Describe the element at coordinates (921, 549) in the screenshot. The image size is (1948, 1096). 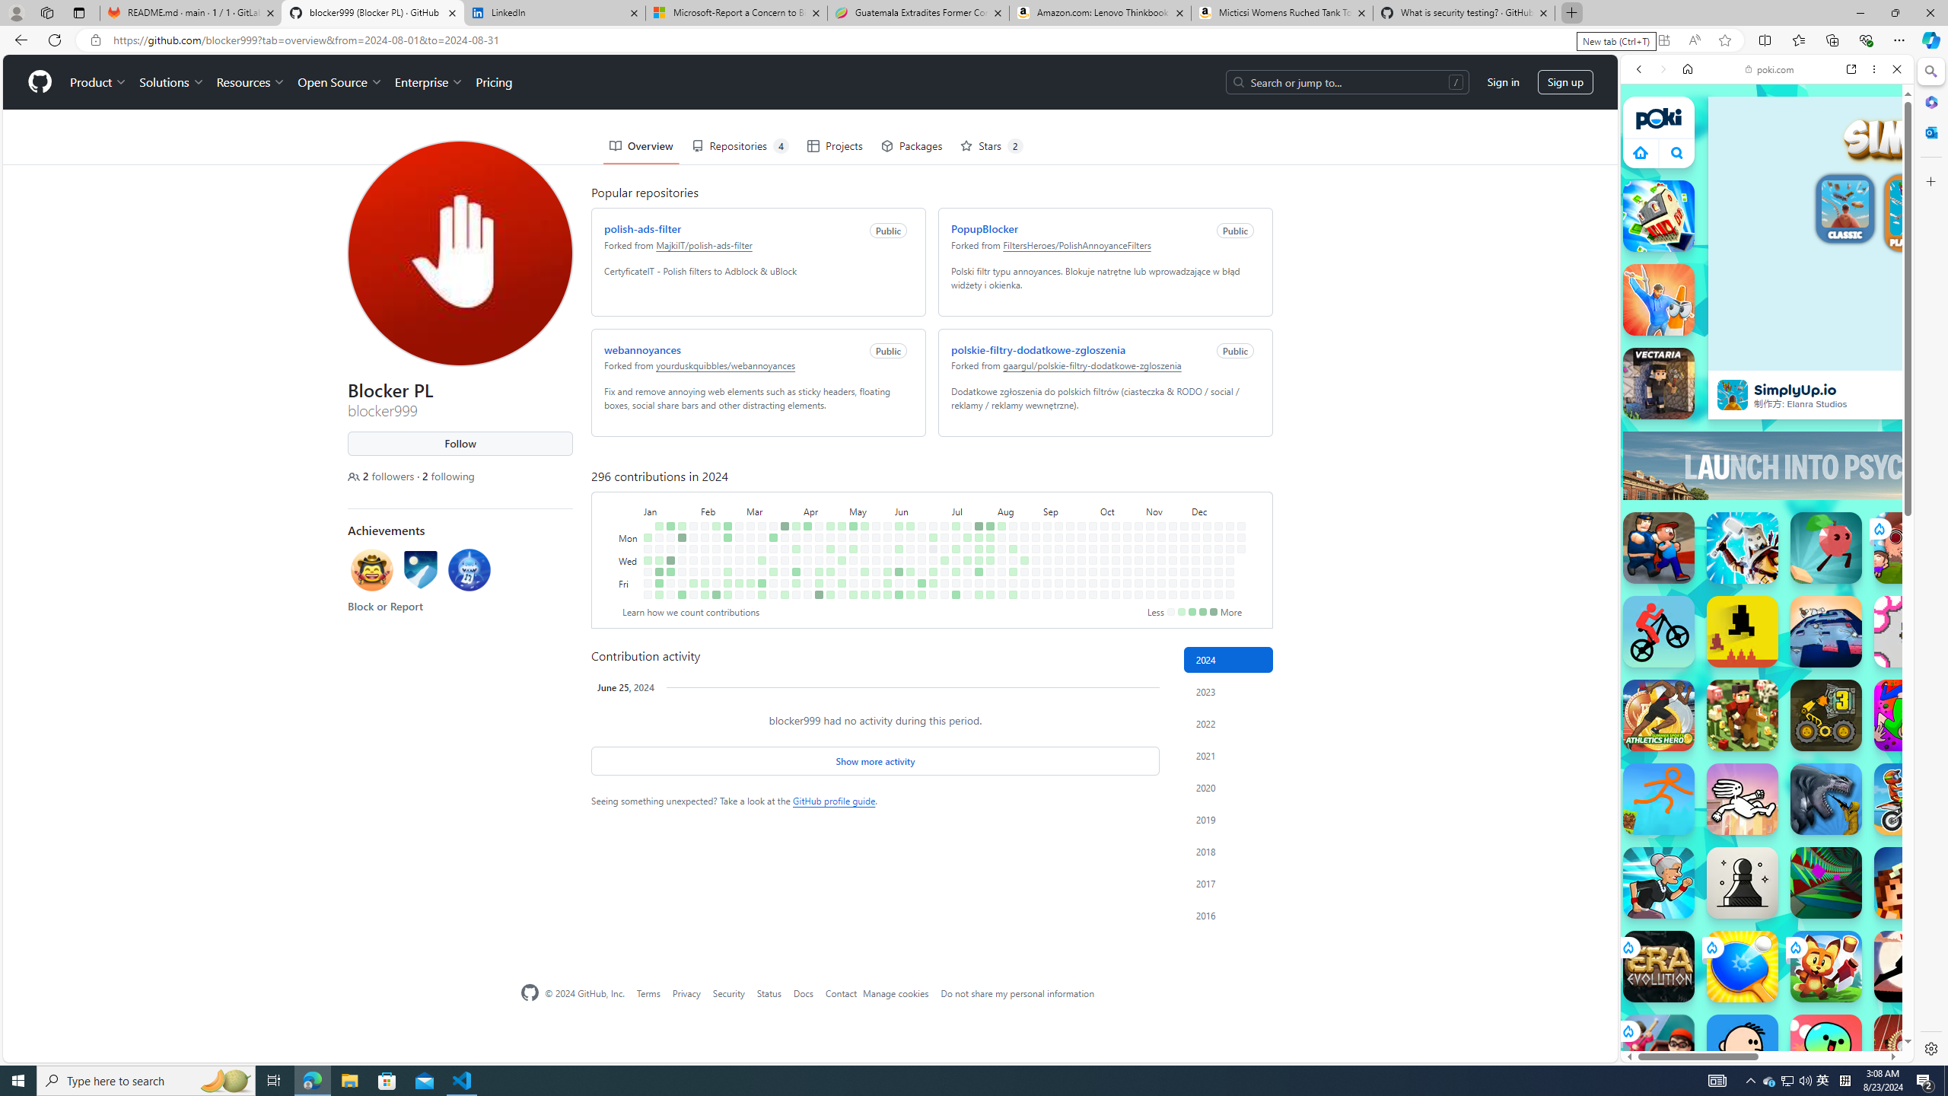
I see `No contributions on June 18th.` at that location.